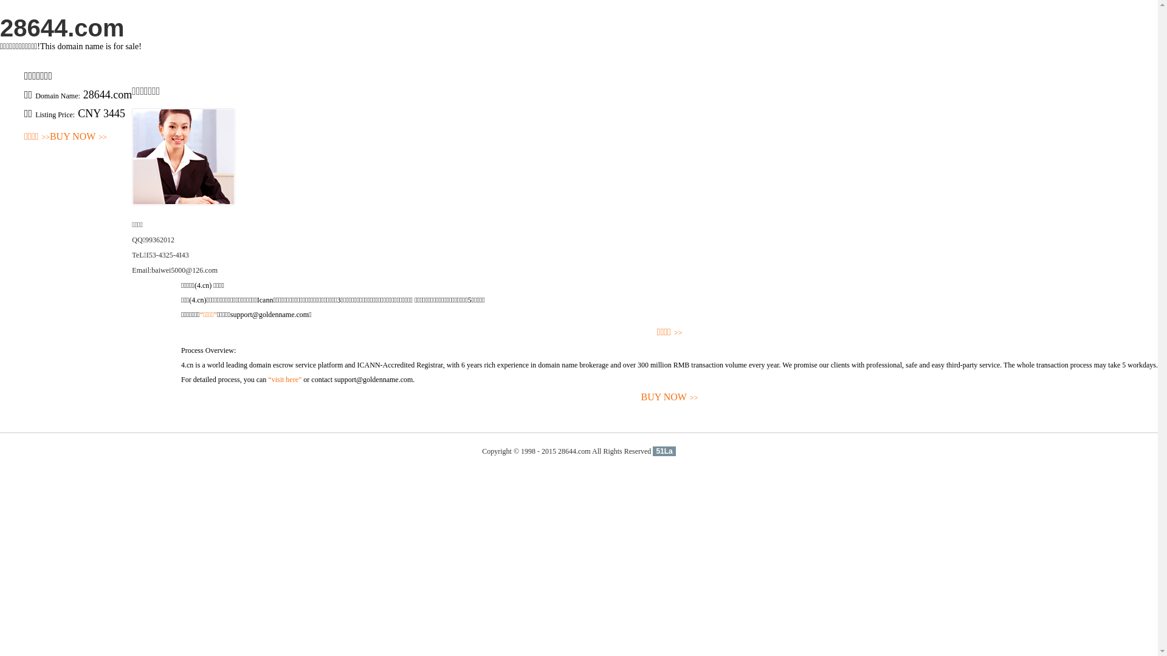  I want to click on 51La, so click(664, 451).